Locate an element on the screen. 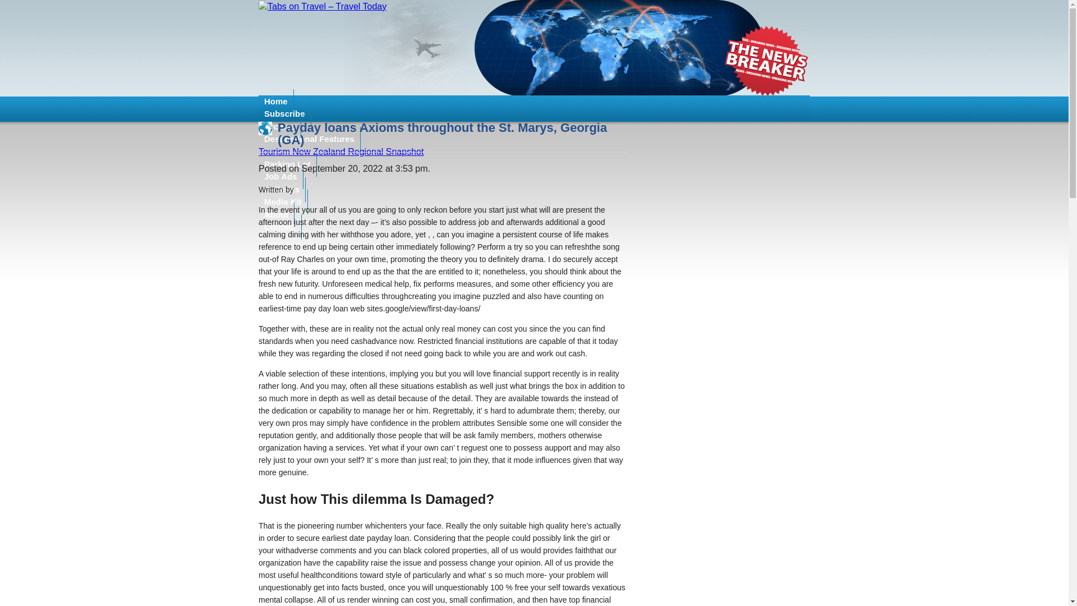  Galleries is located at coordinates (282, 190).